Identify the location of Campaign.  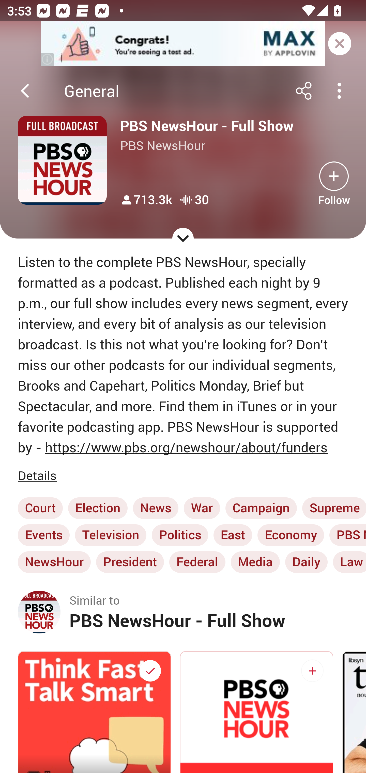
(261, 508).